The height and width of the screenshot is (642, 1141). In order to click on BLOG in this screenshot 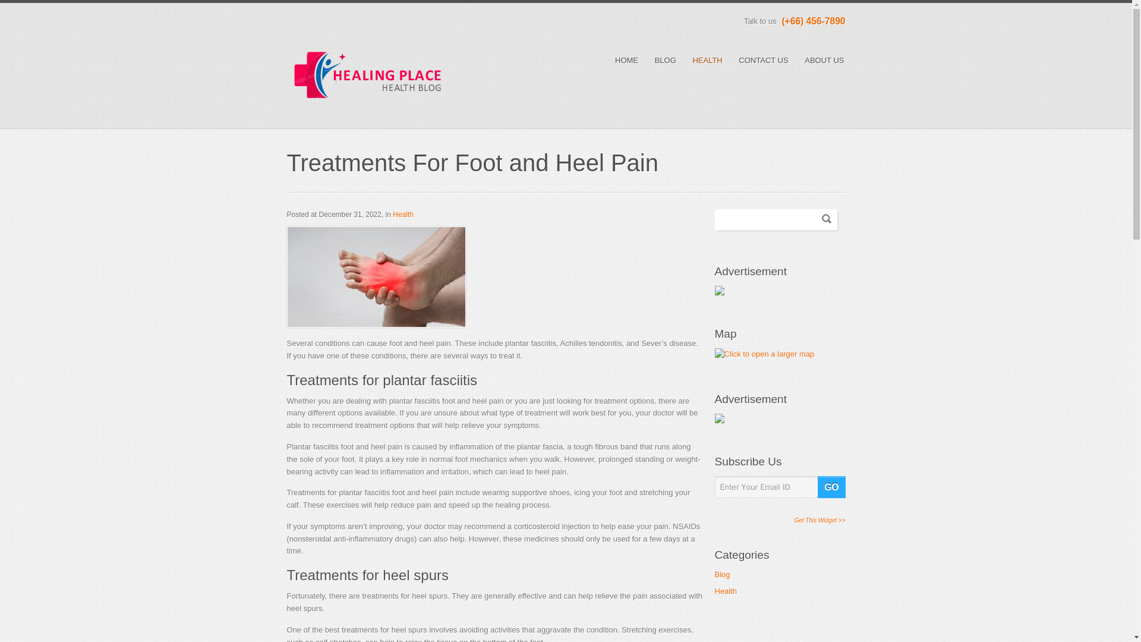, I will do `click(666, 61)`.